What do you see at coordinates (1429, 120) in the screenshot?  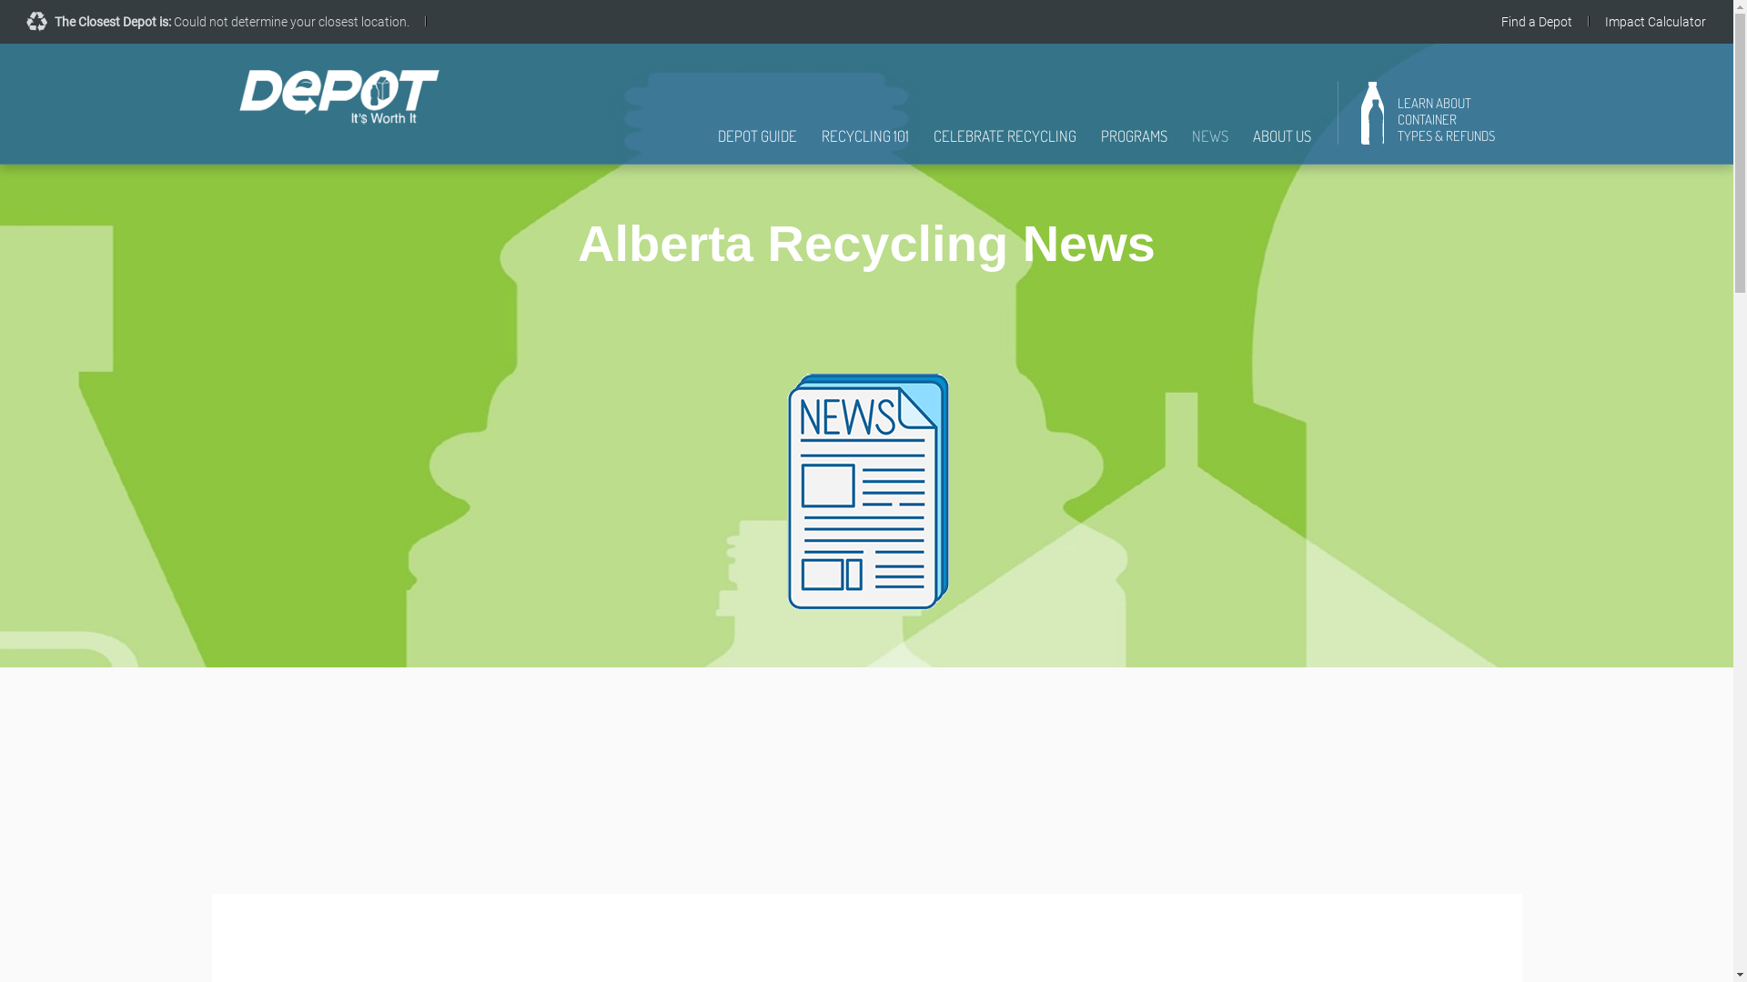 I see `LEARN ABOUT
CONTAINER
TYPES & REFUNDS` at bounding box center [1429, 120].